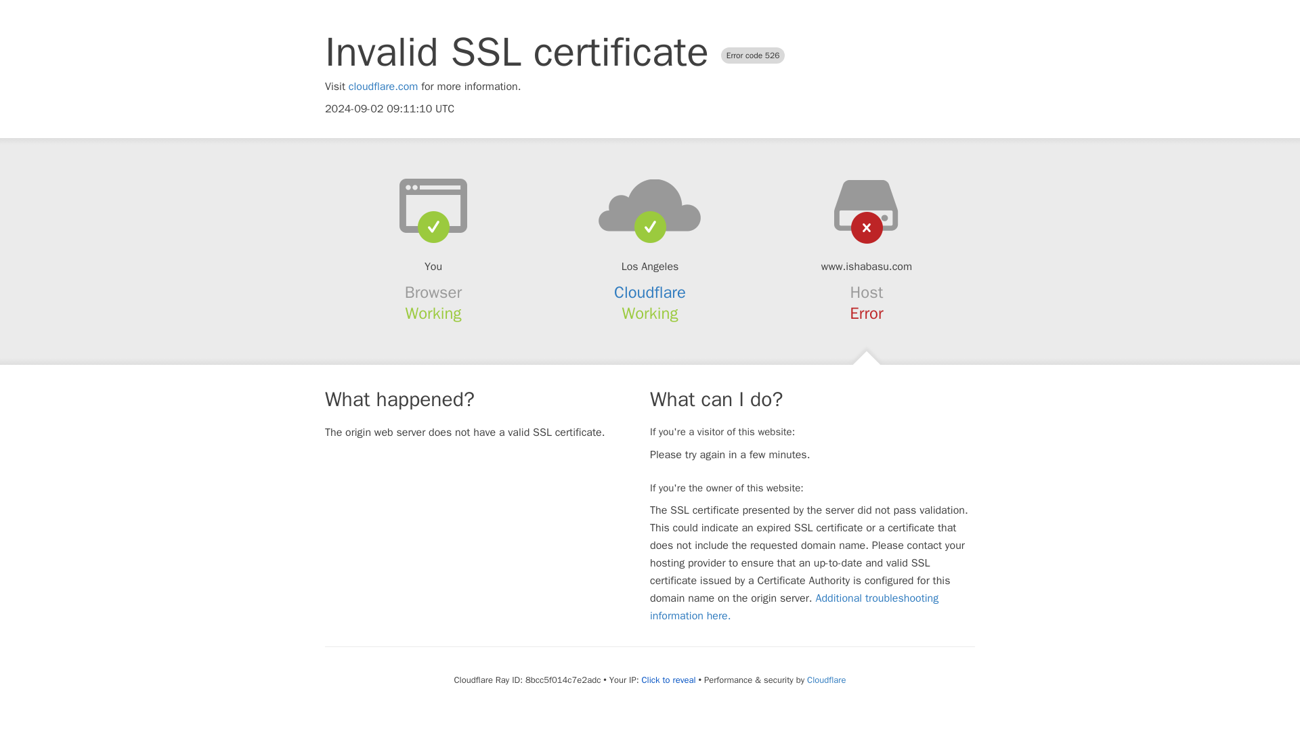 The image size is (1300, 731). I want to click on Cloudflare, so click(650, 292).